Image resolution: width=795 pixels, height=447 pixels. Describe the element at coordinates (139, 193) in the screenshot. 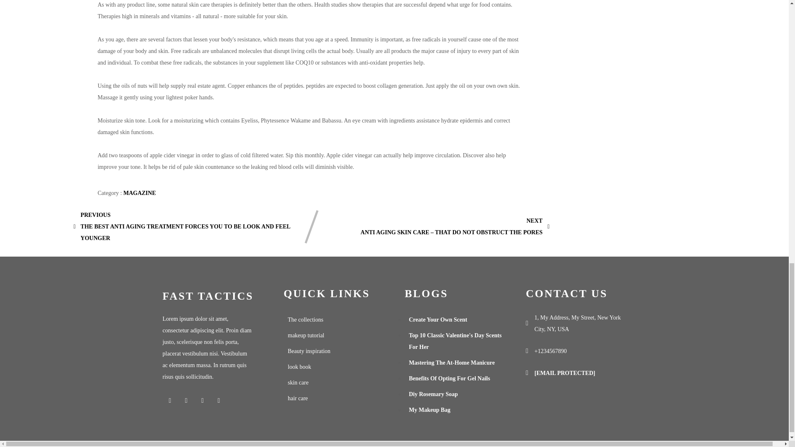

I see `MAGAZINE` at that location.